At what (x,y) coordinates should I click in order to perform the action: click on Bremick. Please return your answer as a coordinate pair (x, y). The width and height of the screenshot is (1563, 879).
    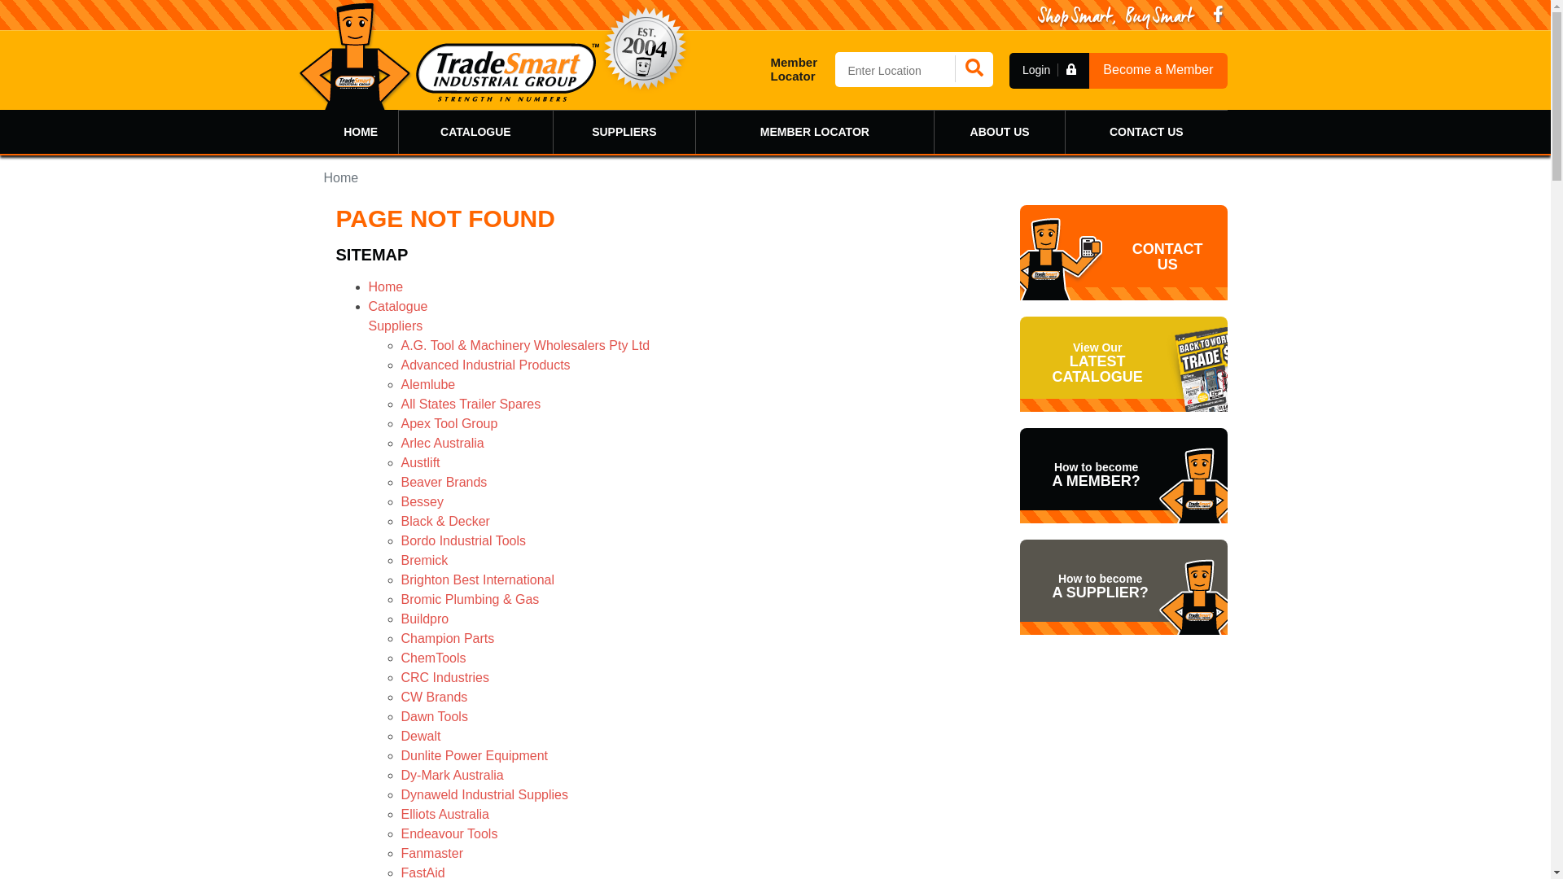
    Looking at the image, I should click on (423, 560).